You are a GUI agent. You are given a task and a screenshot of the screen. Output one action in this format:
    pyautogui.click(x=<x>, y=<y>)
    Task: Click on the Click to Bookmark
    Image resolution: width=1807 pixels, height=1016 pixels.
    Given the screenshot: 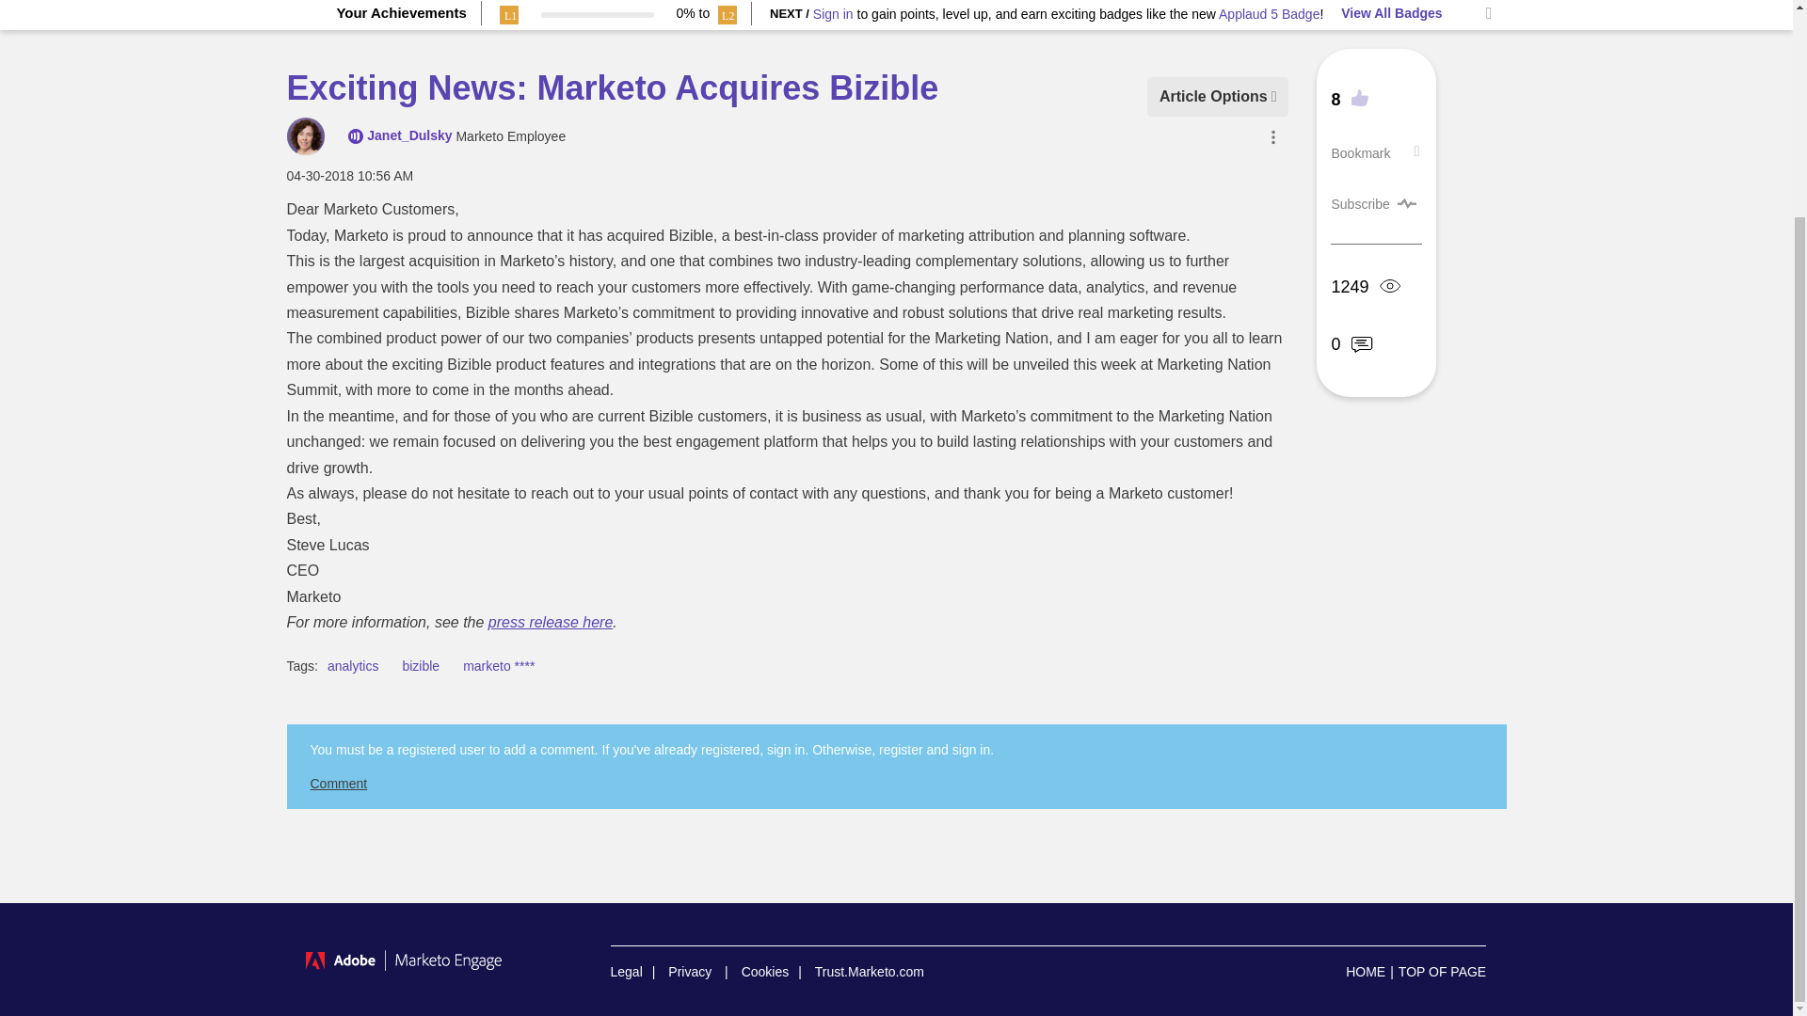 What is the action you would take?
    pyautogui.click(x=1359, y=152)
    